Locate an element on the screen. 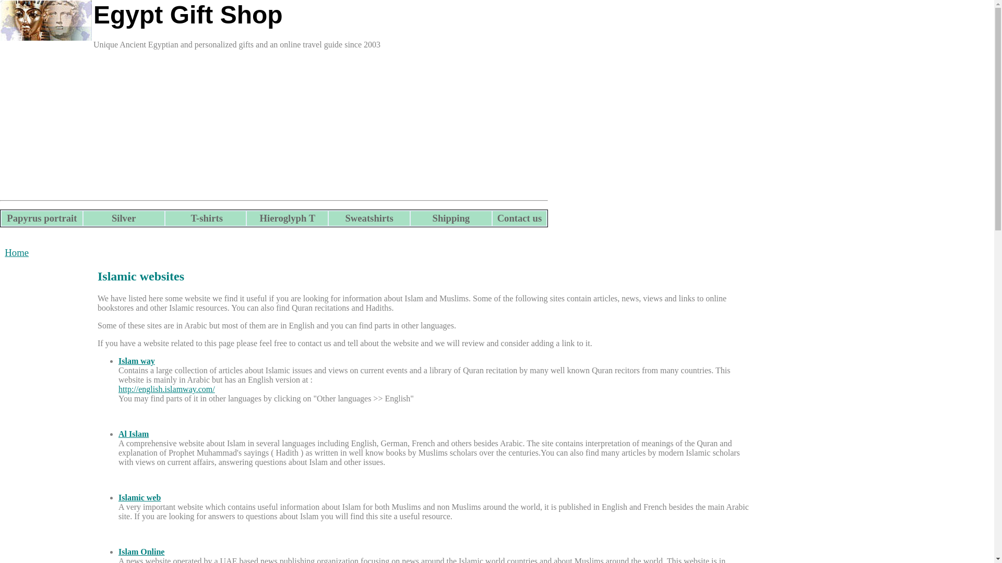  Islam way is located at coordinates (137, 361).